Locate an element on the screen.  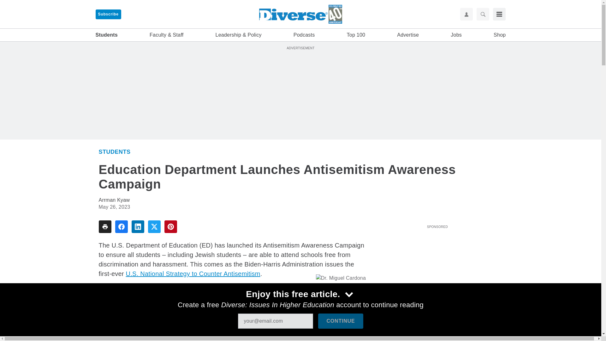
Top 100 is located at coordinates (356, 35).